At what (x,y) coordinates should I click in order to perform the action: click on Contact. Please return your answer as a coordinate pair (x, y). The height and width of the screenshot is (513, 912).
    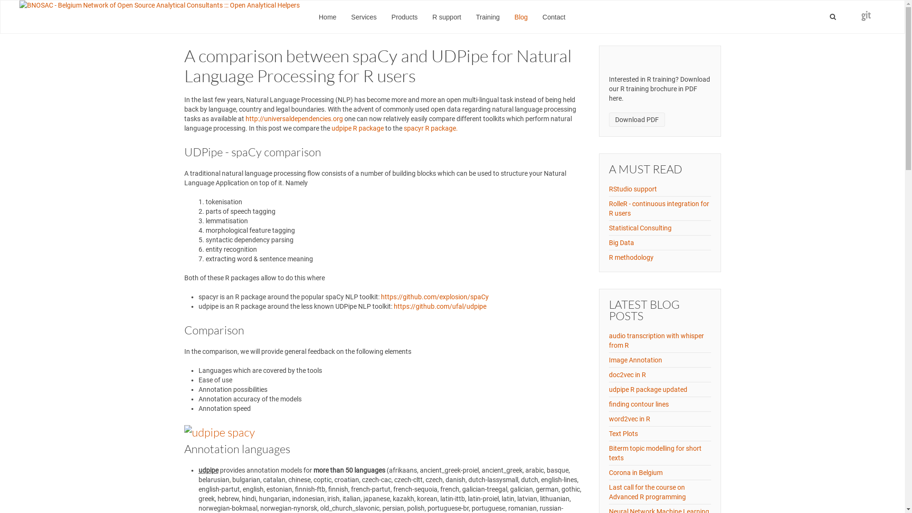
    Looking at the image, I should click on (554, 17).